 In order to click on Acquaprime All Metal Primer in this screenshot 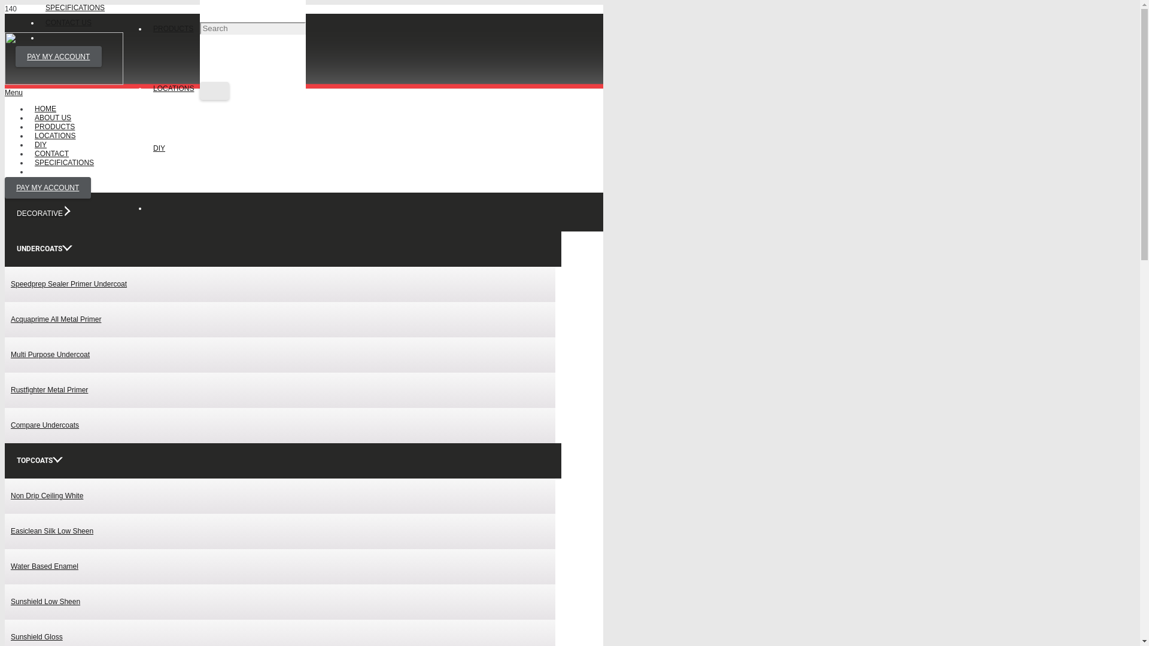, I will do `click(56, 319)`.